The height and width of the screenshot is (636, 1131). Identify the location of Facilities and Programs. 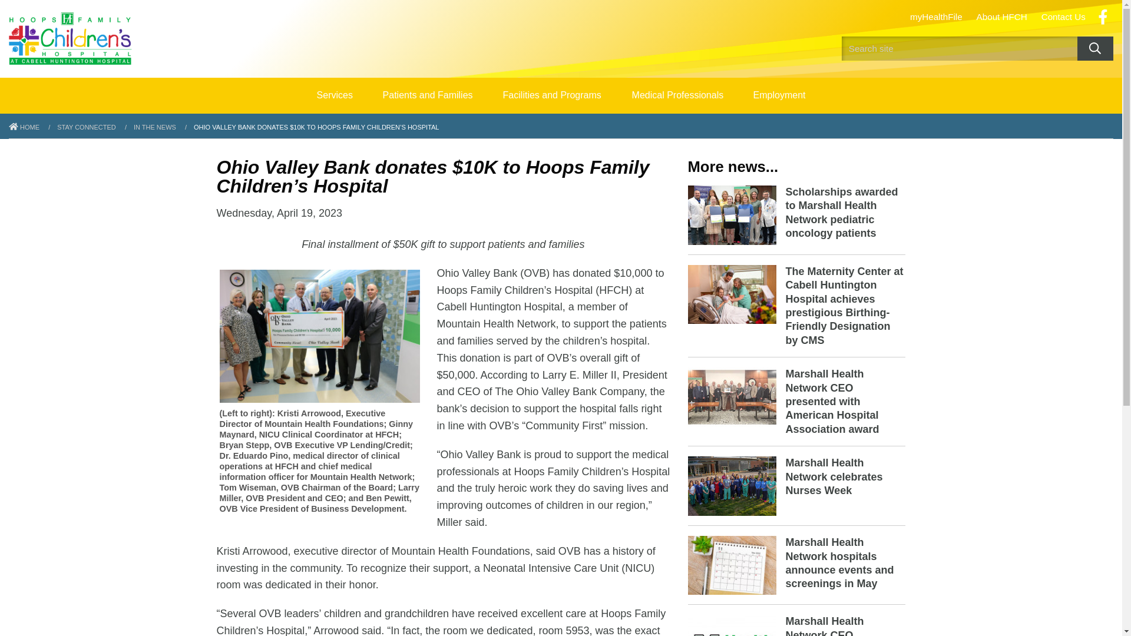
(551, 95).